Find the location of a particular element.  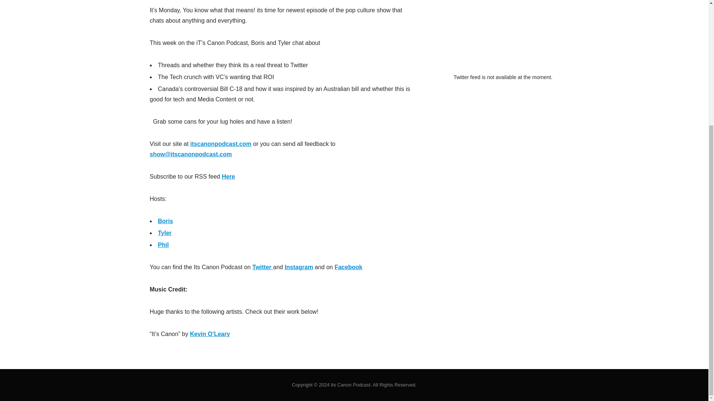

Instagram is located at coordinates (298, 267).